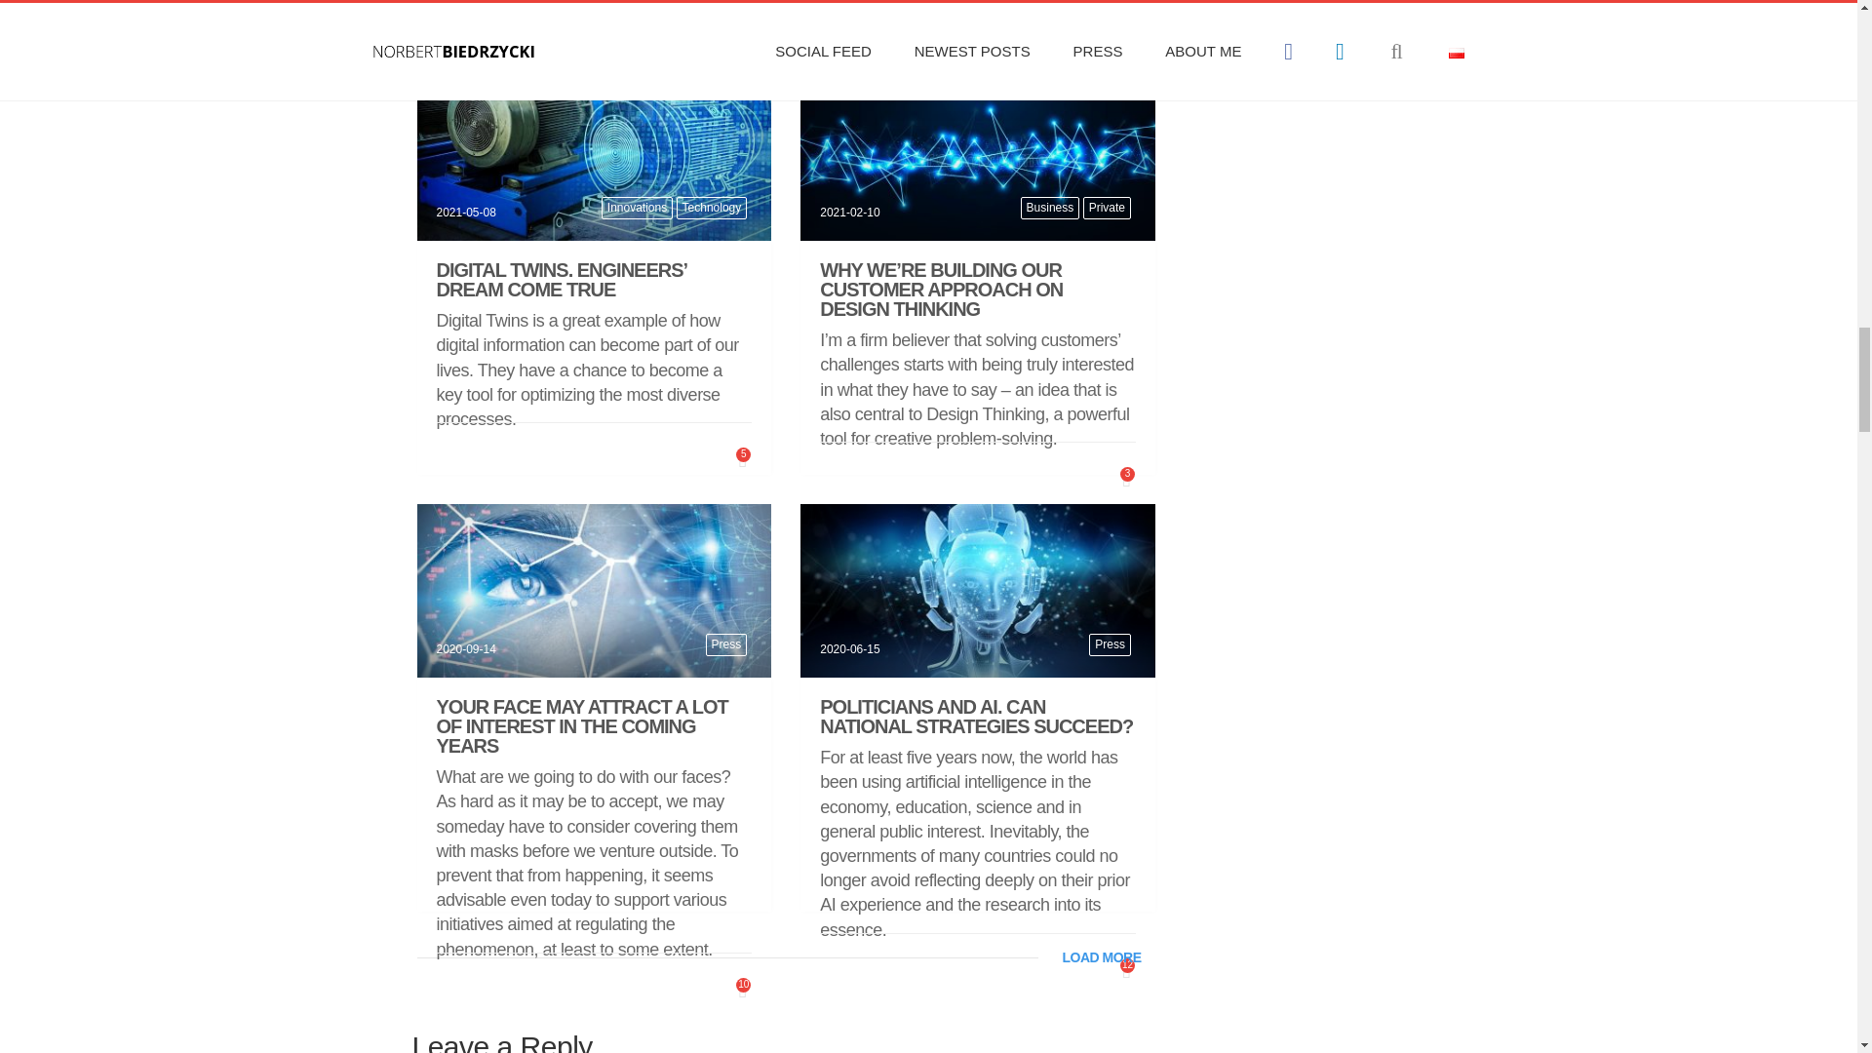 This screenshot has height=1053, width=1872. What do you see at coordinates (636, 207) in the screenshot?
I see `Innovations` at bounding box center [636, 207].